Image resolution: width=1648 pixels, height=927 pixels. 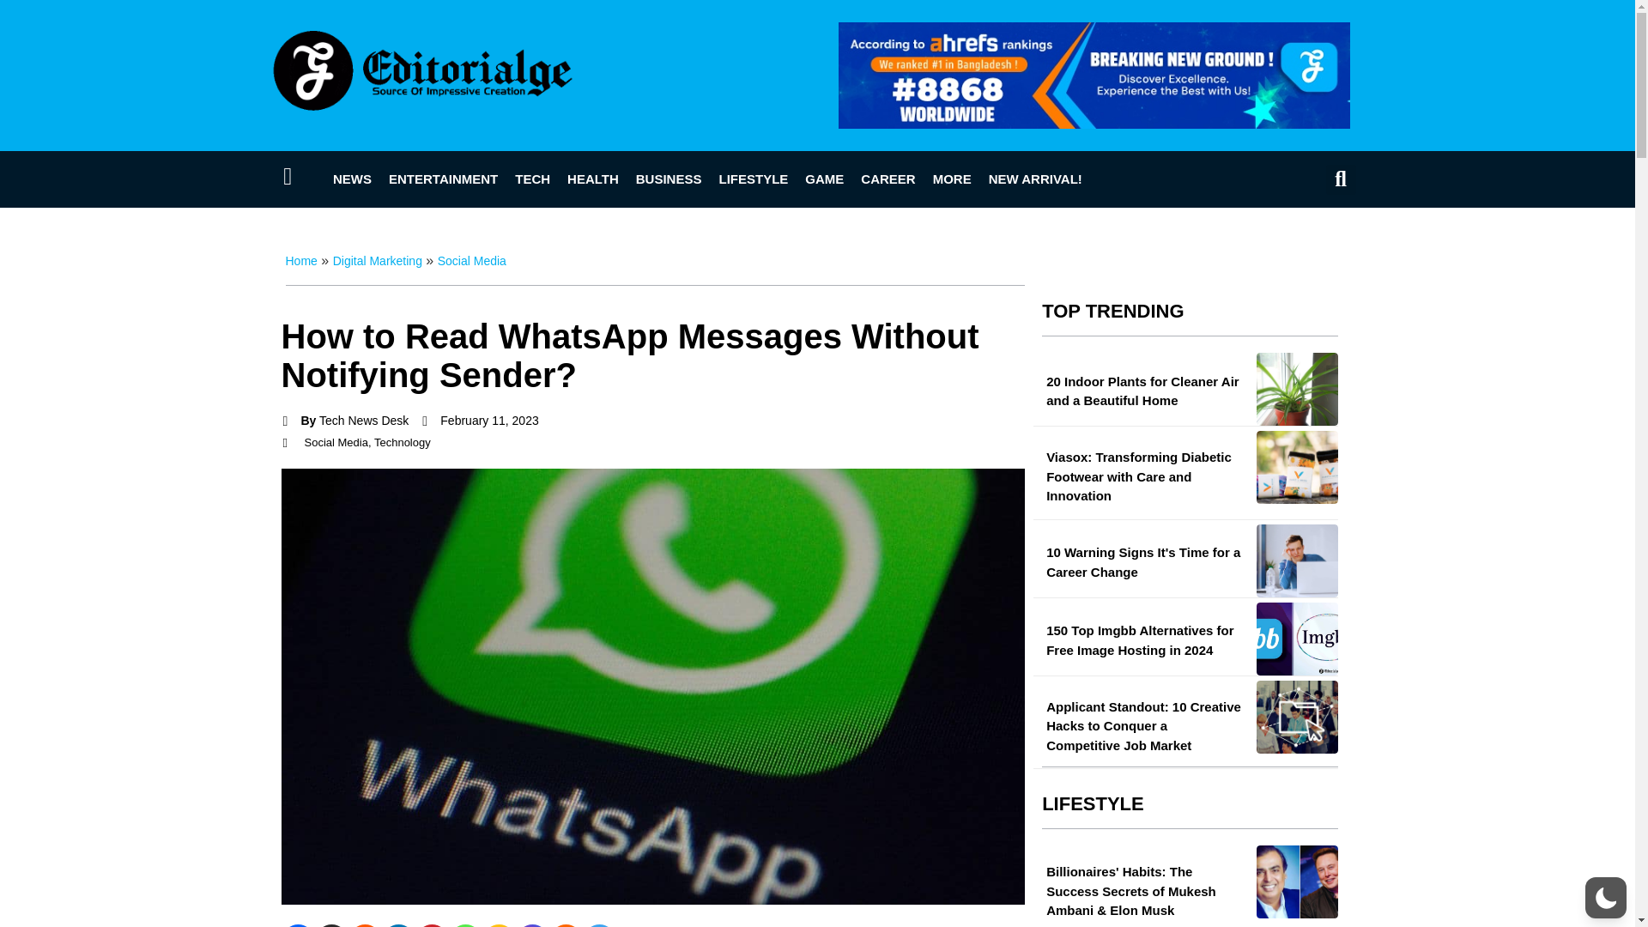 What do you see at coordinates (566, 925) in the screenshot?
I see `Print` at bounding box center [566, 925].